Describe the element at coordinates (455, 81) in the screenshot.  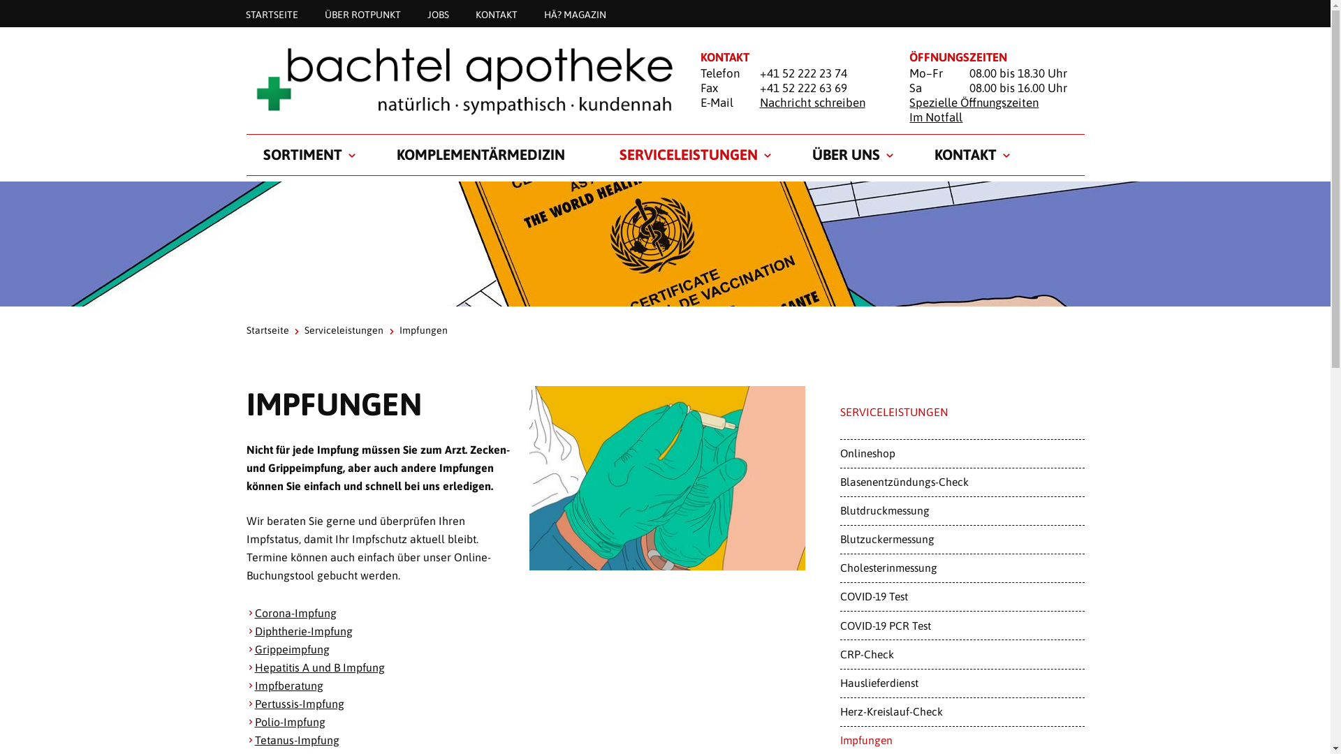
I see `Startseite` at that location.